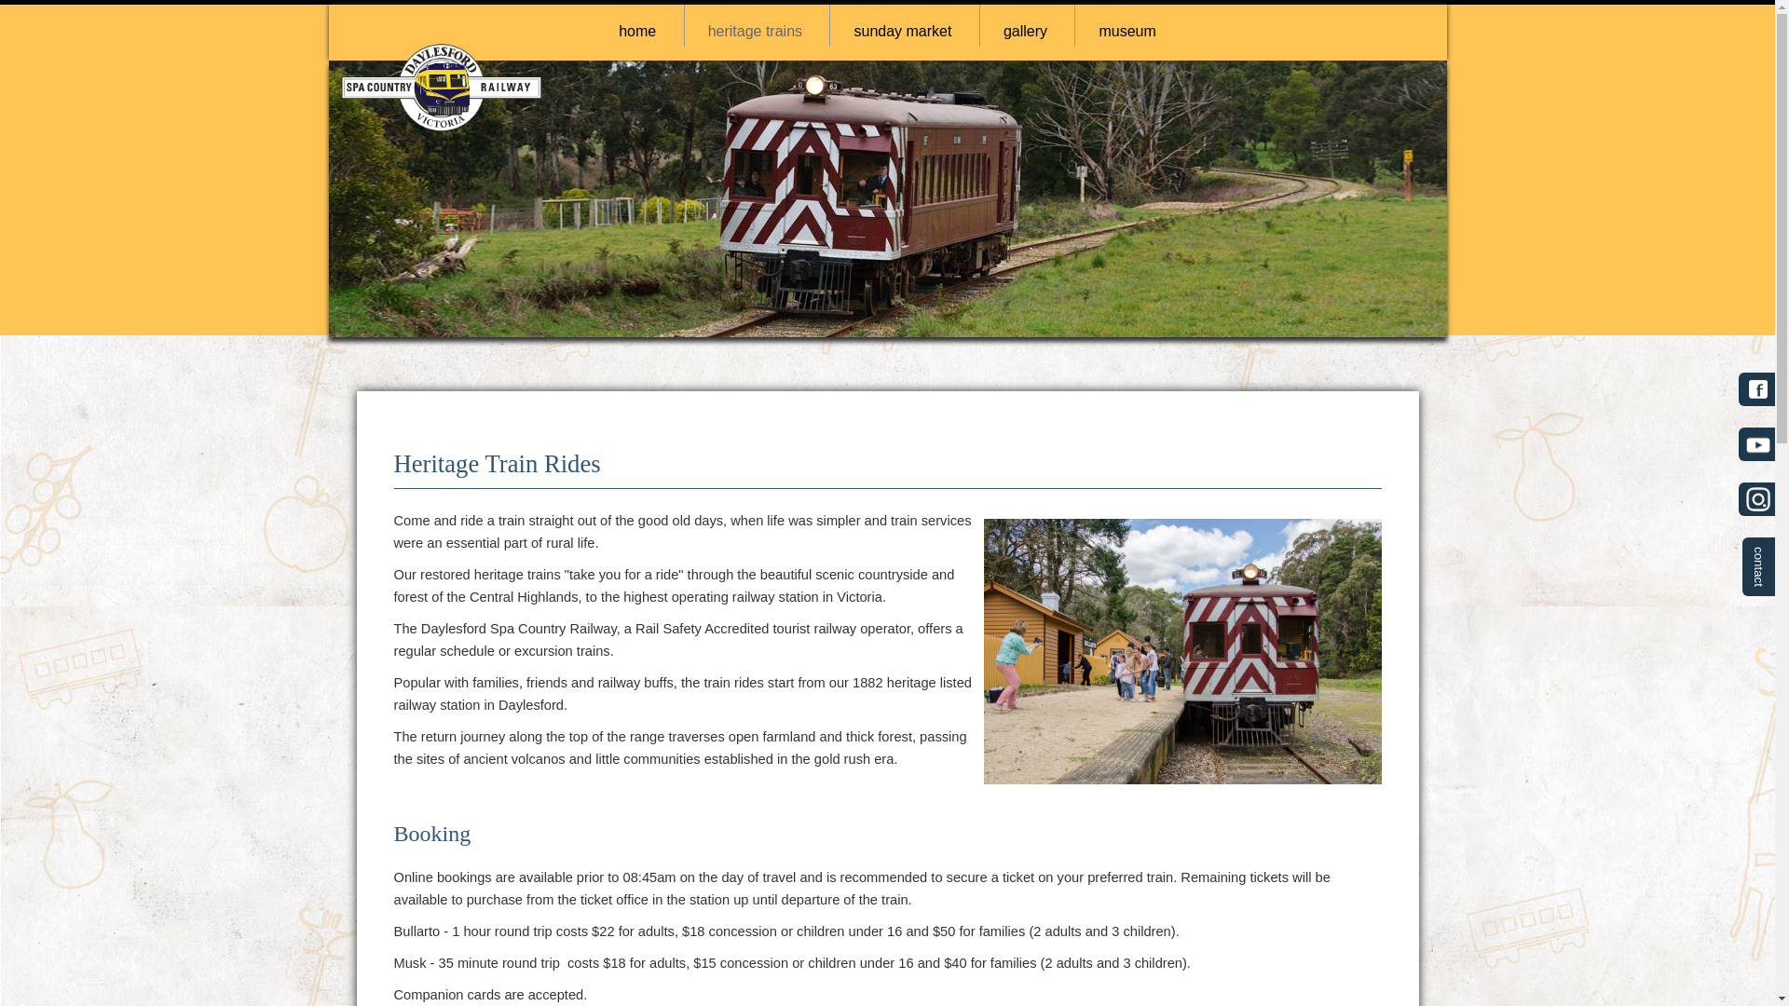  I want to click on home, so click(637, 32).